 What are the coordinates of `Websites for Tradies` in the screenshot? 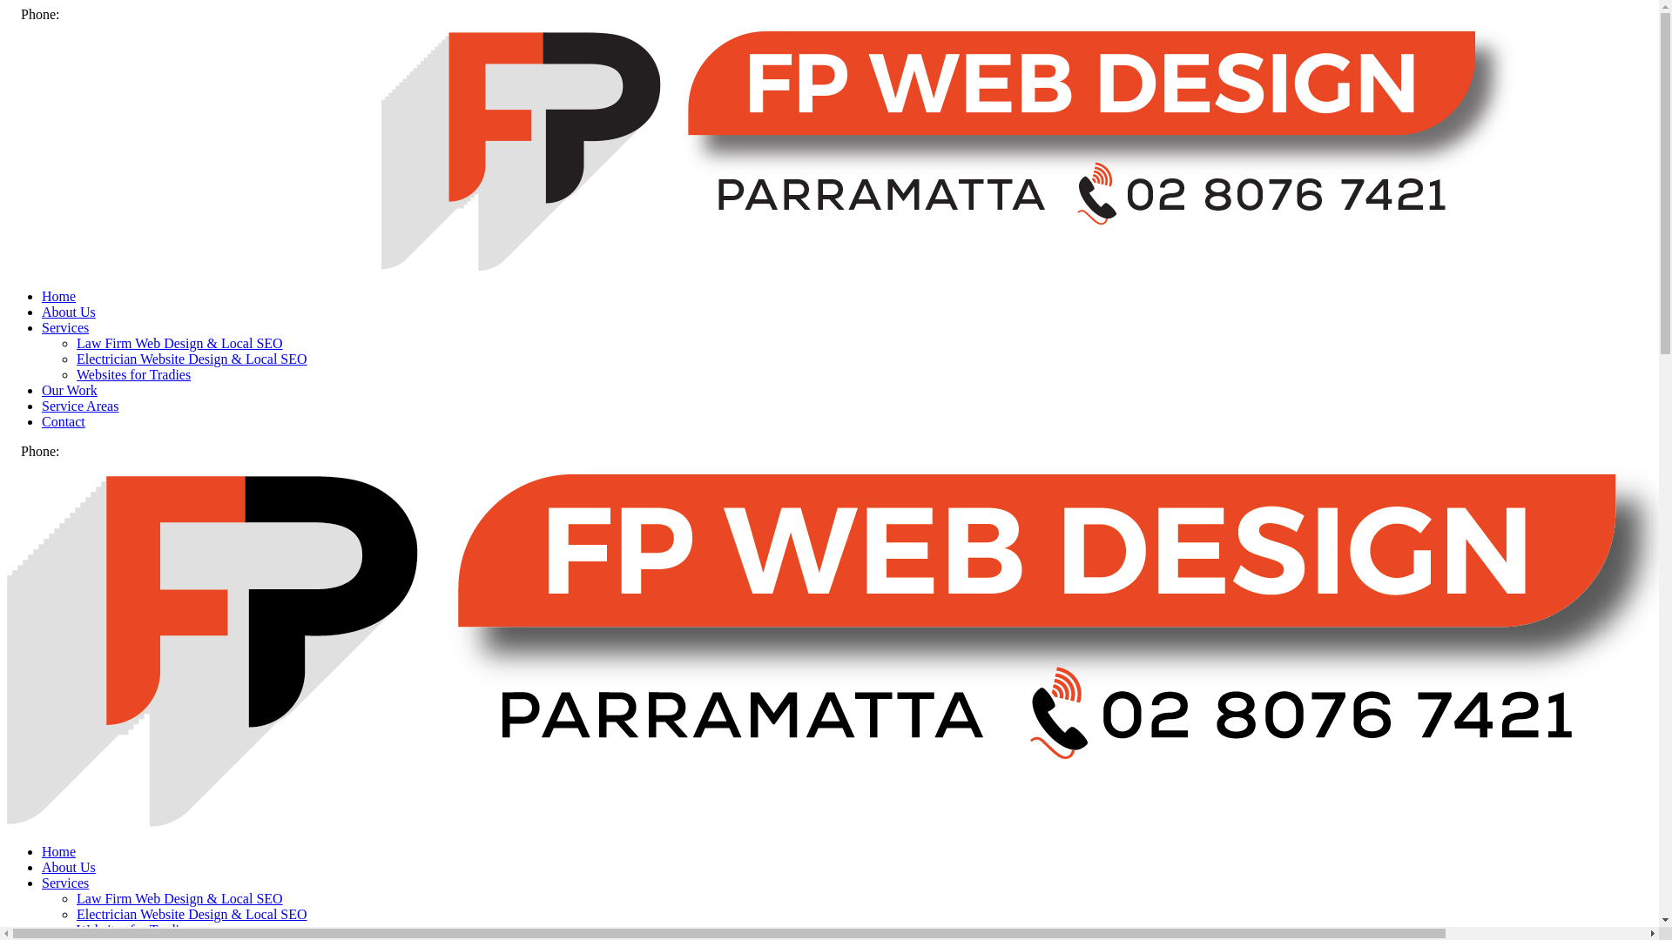 It's located at (134, 930).